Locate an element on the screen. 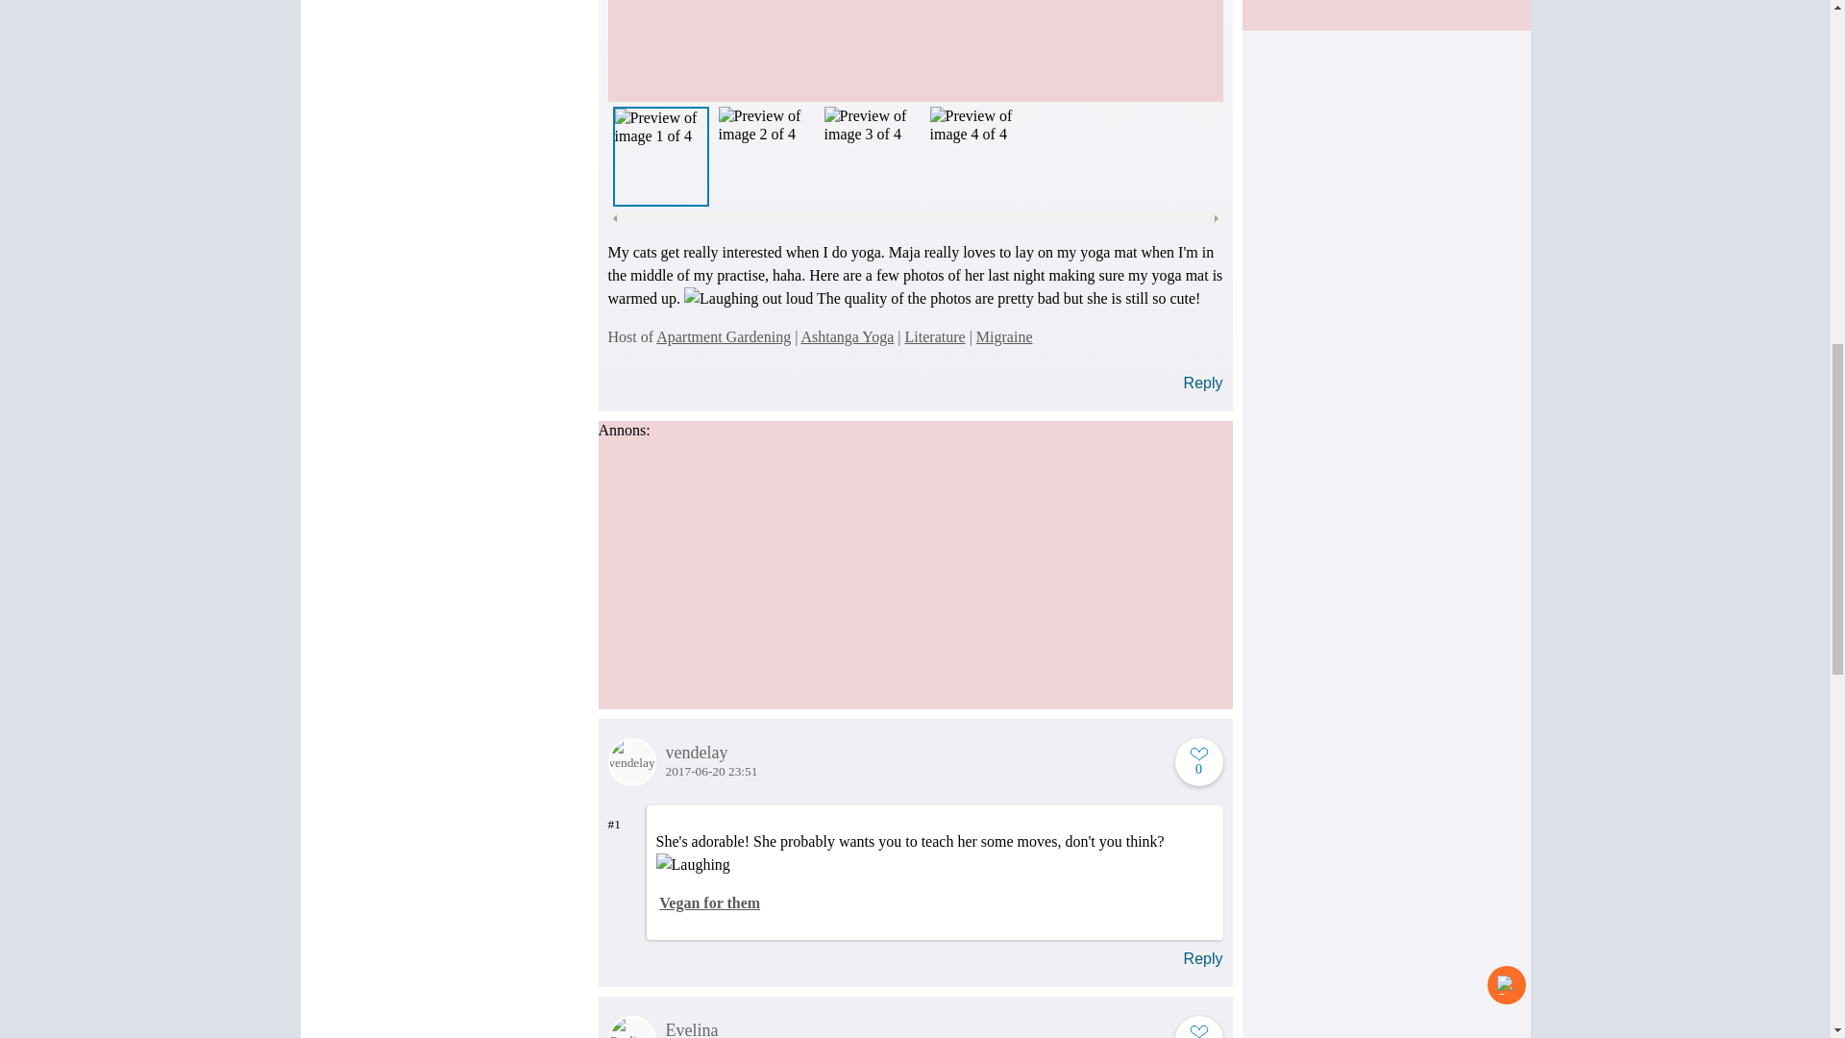 This screenshot has width=1845, height=1038. Reply is located at coordinates (1203, 383).